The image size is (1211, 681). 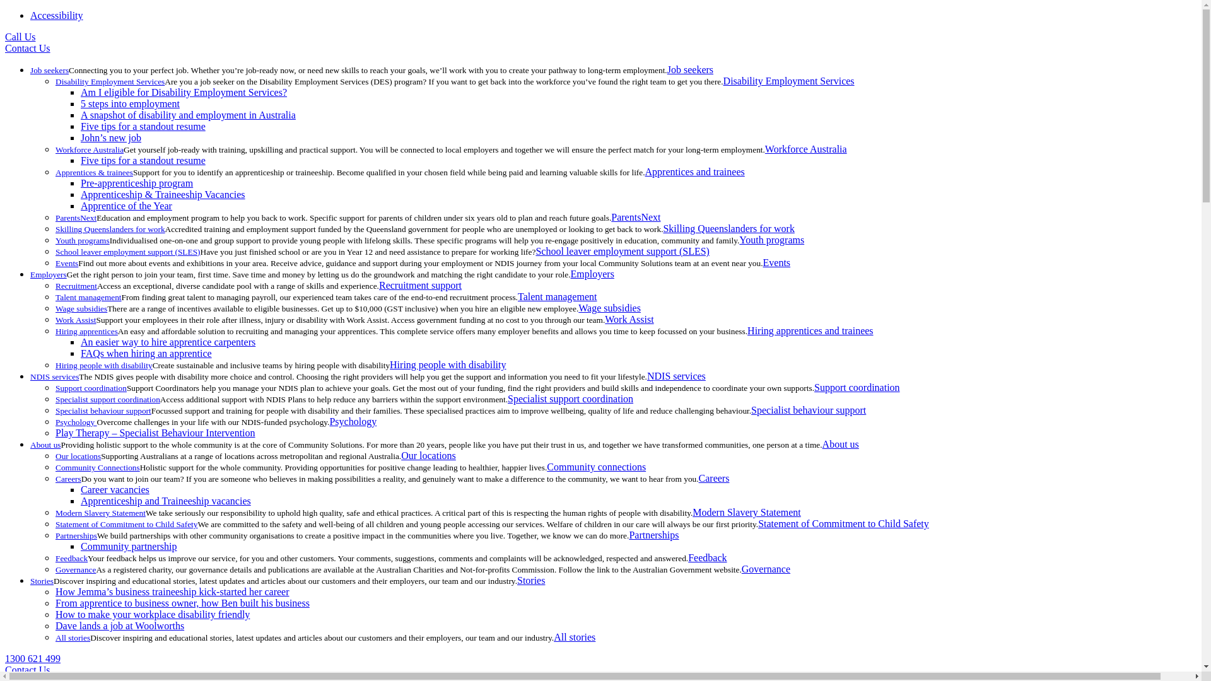 What do you see at coordinates (87, 332) in the screenshot?
I see `Hiring apprentices` at bounding box center [87, 332].